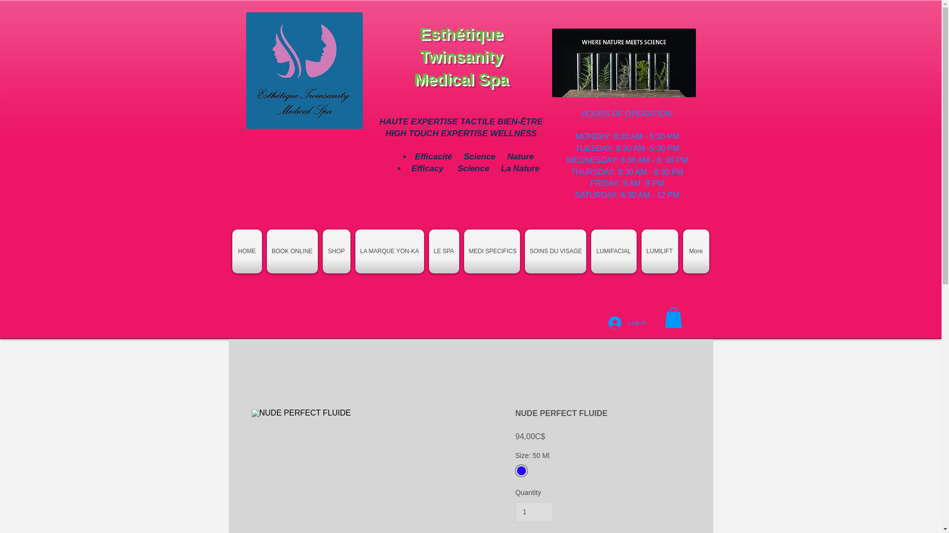  I want to click on LUMIFACIAL, so click(613, 252).